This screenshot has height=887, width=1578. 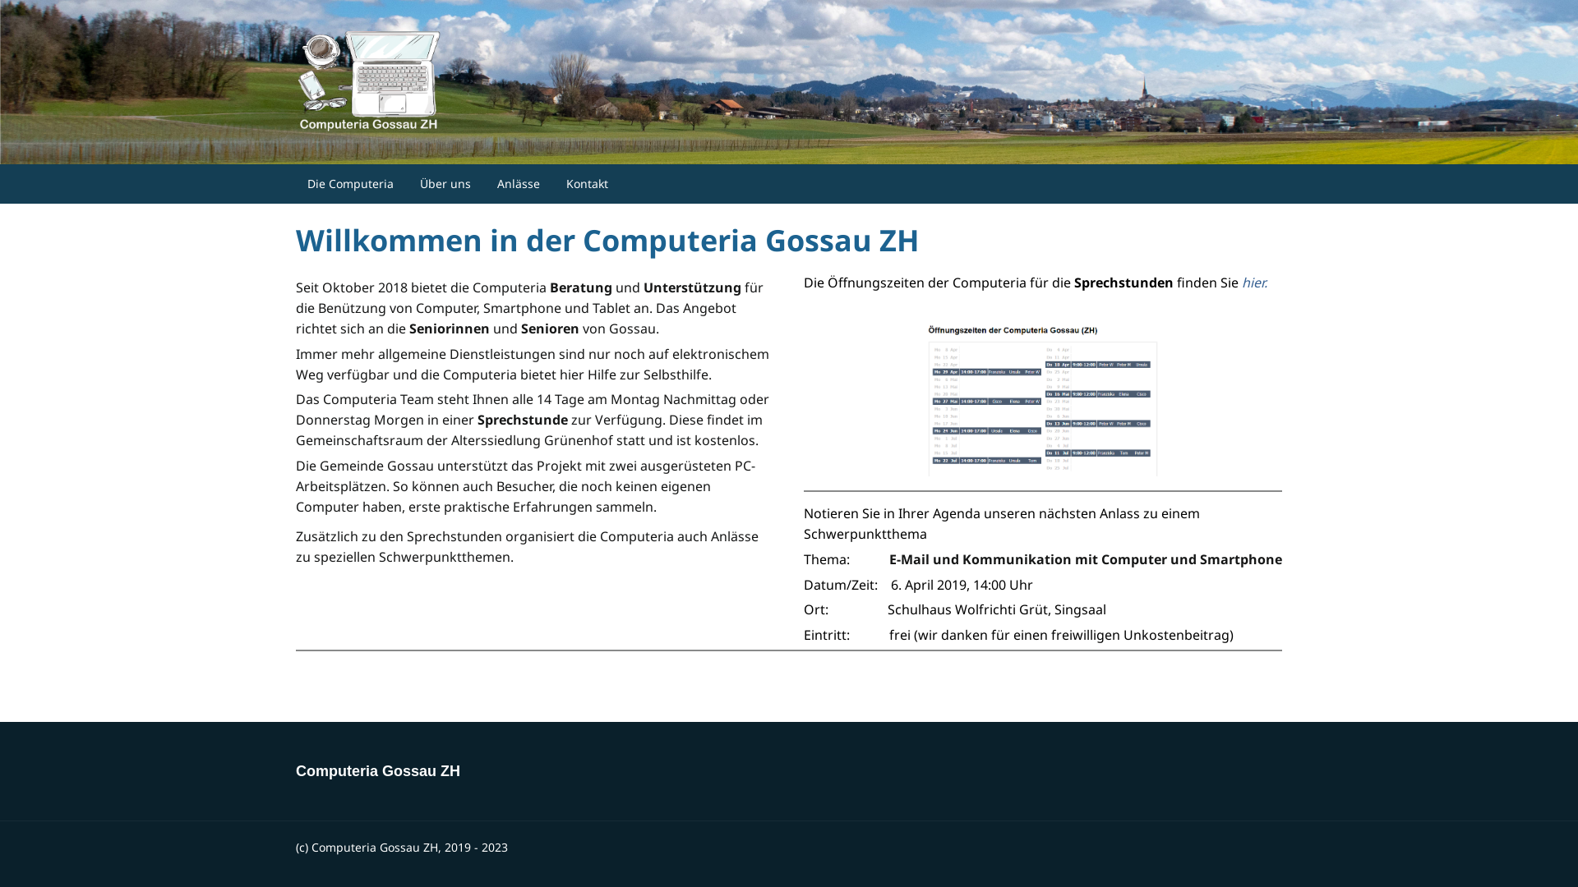 What do you see at coordinates (1086, 559) in the screenshot?
I see `E-Mail und Kommunikation mit Computer und Smartphone` at bounding box center [1086, 559].